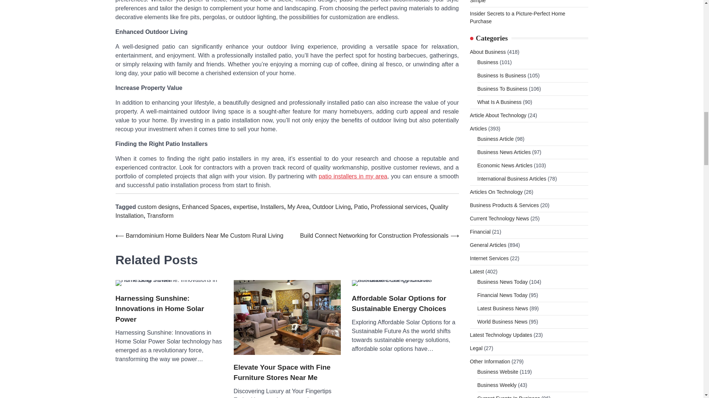  What do you see at coordinates (245, 207) in the screenshot?
I see `expertise` at bounding box center [245, 207].